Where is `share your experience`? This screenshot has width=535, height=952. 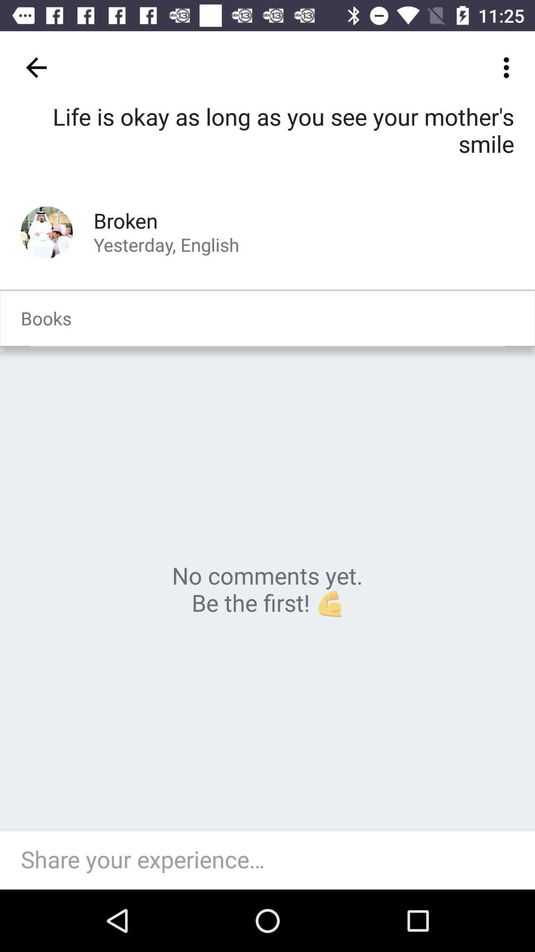 share your experience is located at coordinates (272, 860).